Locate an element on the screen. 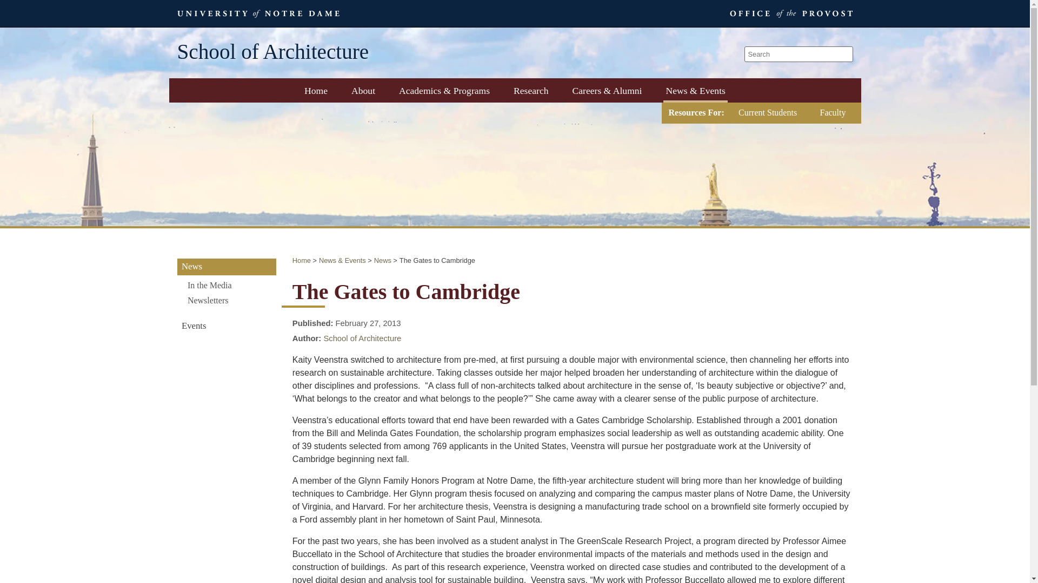 The width and height of the screenshot is (1038, 583). Current Students is located at coordinates (768, 112).